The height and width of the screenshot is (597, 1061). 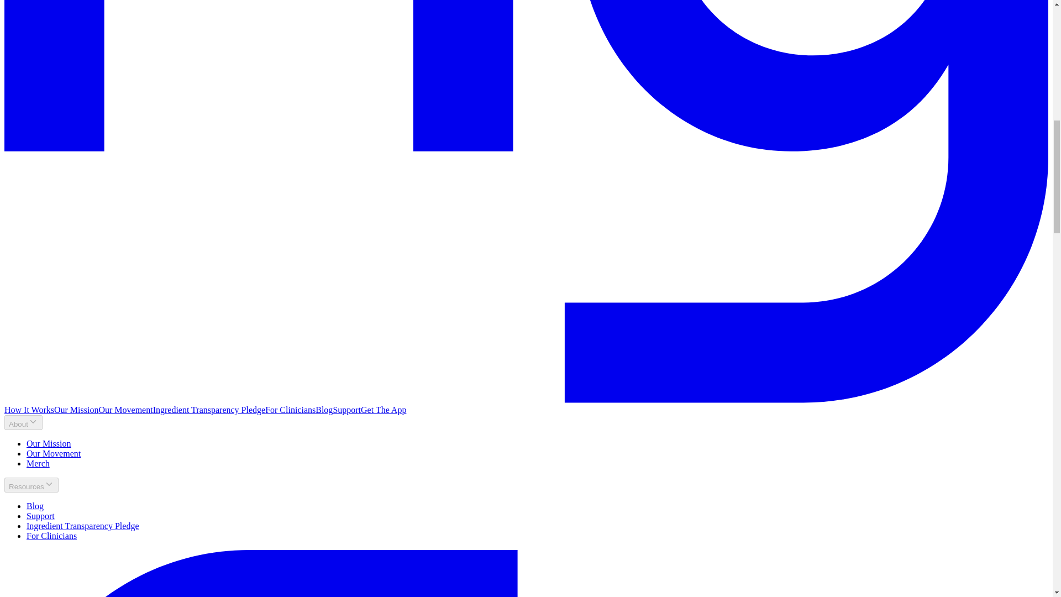 I want to click on For Clinicians, so click(x=51, y=536).